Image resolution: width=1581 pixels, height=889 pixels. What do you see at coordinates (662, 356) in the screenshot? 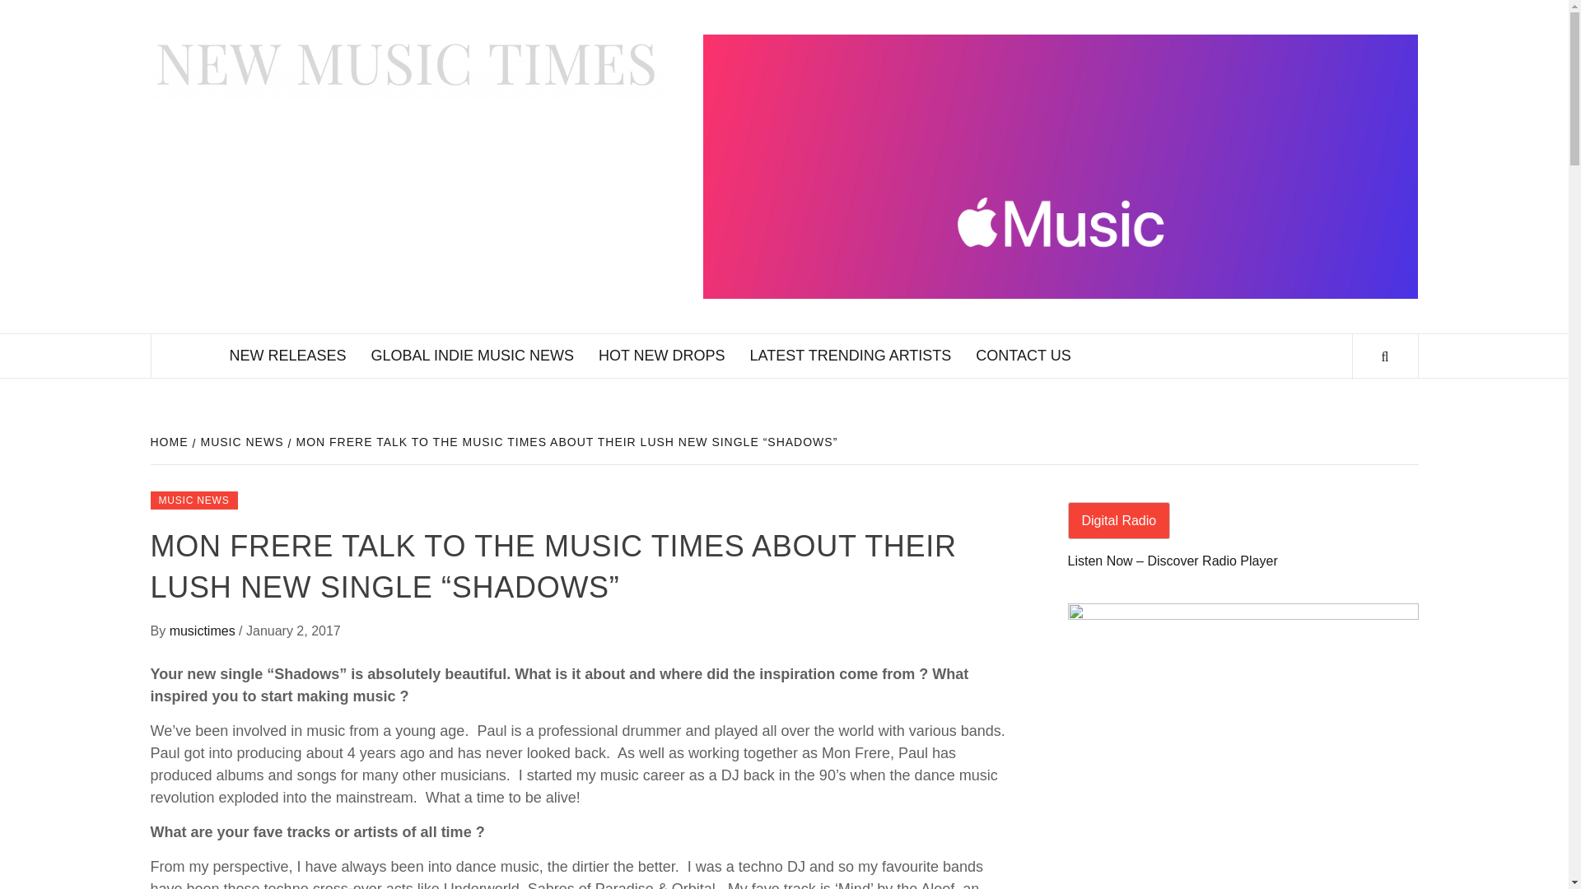
I see `HOT NEW DROPS` at bounding box center [662, 356].